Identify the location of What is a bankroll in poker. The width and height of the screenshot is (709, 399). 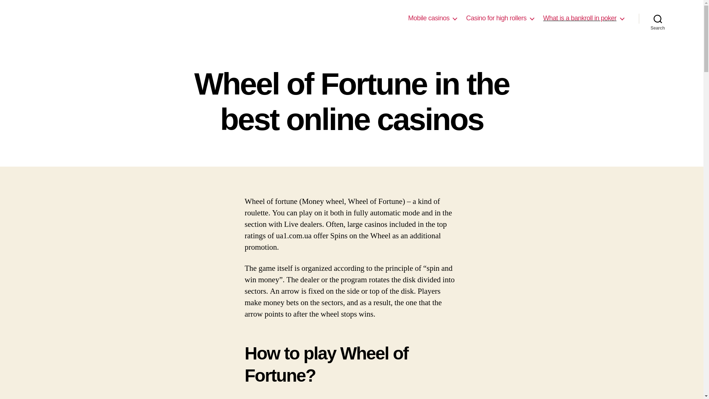
(583, 18).